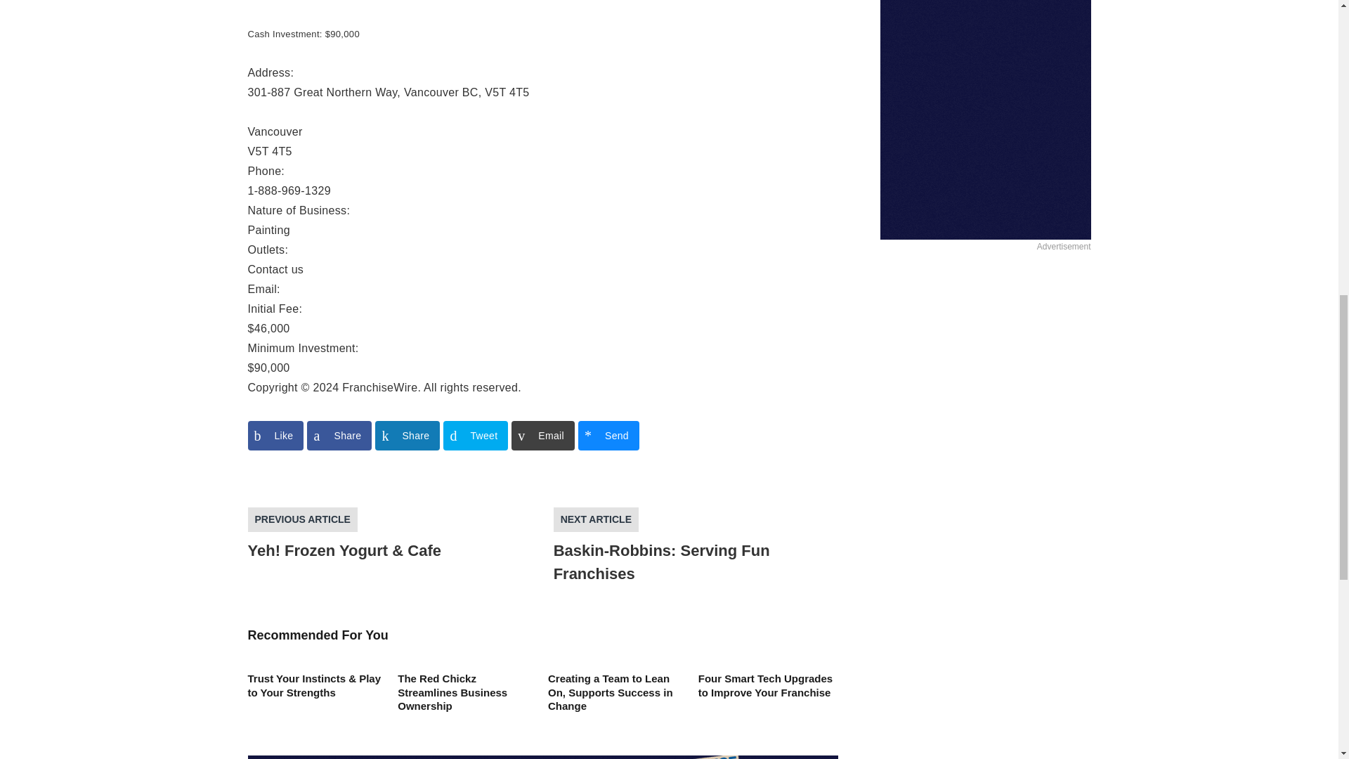  I want to click on Share on Email, so click(542, 436).